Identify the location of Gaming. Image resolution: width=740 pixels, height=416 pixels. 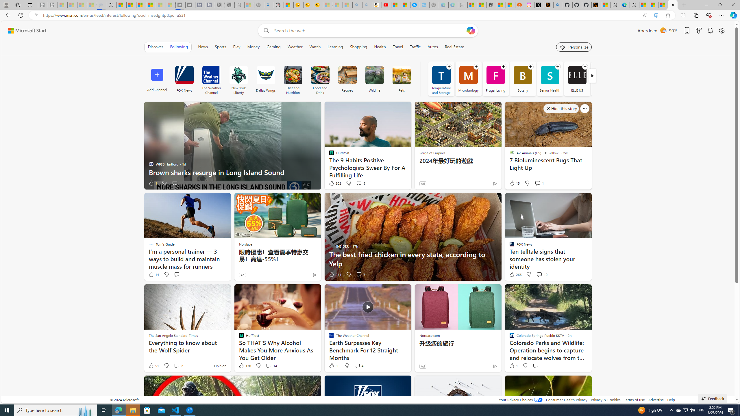
(273, 47).